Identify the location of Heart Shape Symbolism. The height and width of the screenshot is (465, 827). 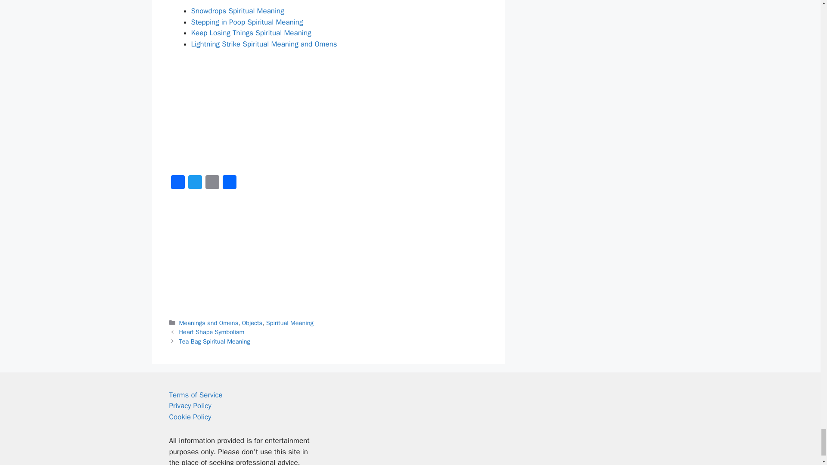
(212, 332).